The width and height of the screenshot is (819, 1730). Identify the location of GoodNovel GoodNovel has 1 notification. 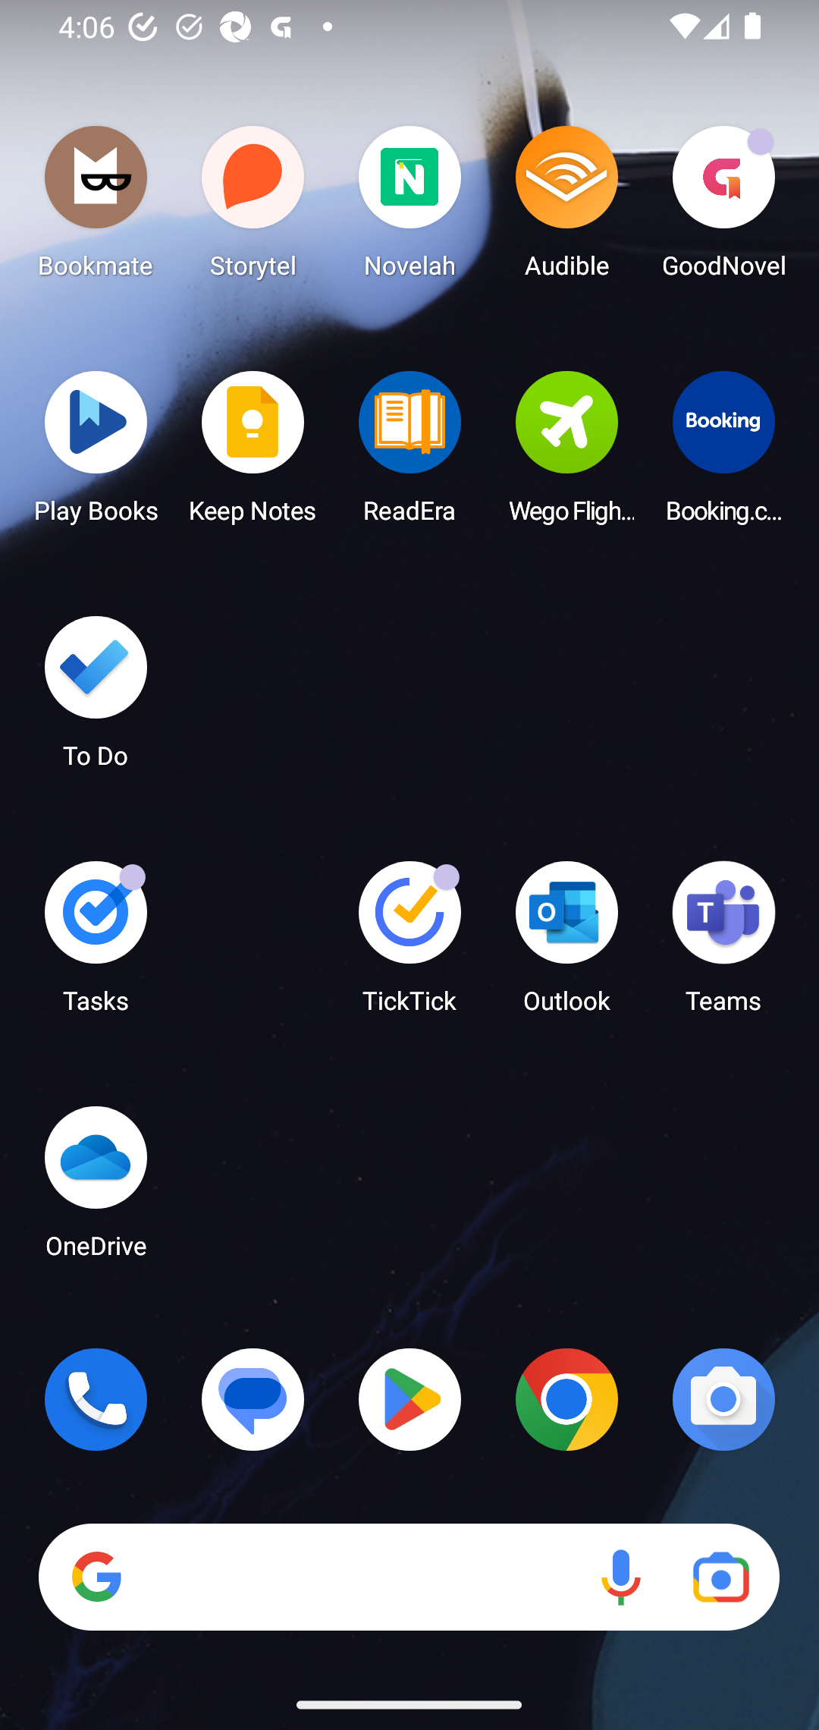
(723, 208).